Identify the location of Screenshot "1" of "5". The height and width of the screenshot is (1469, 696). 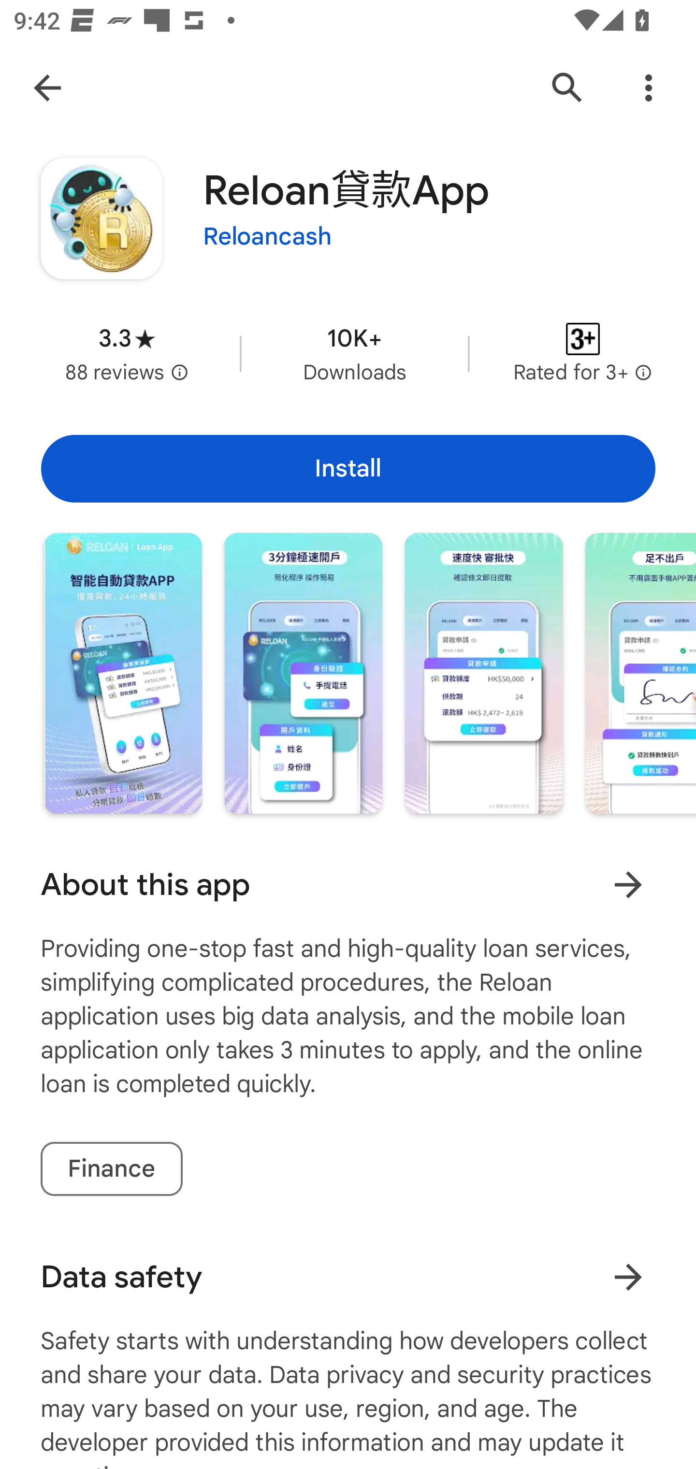
(123, 674).